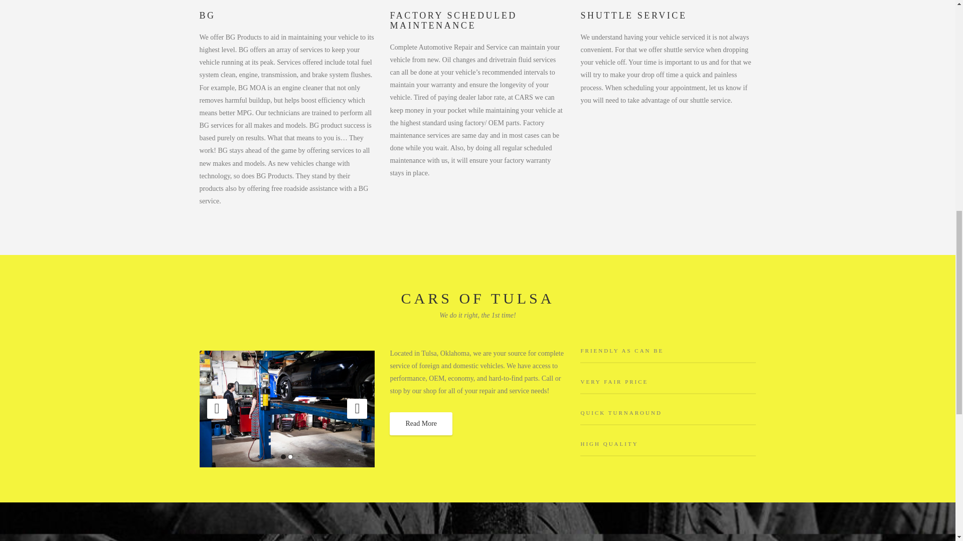 This screenshot has width=963, height=541. Describe the element at coordinates (357, 408) in the screenshot. I see `Next` at that location.